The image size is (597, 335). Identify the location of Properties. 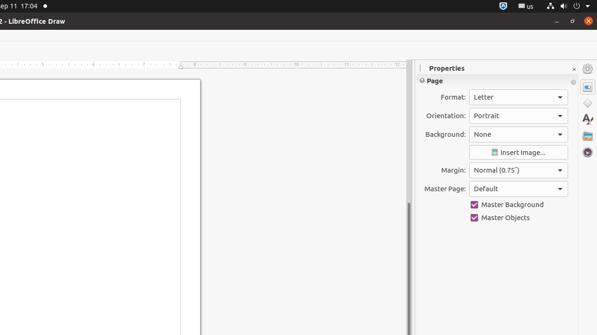
(498, 68).